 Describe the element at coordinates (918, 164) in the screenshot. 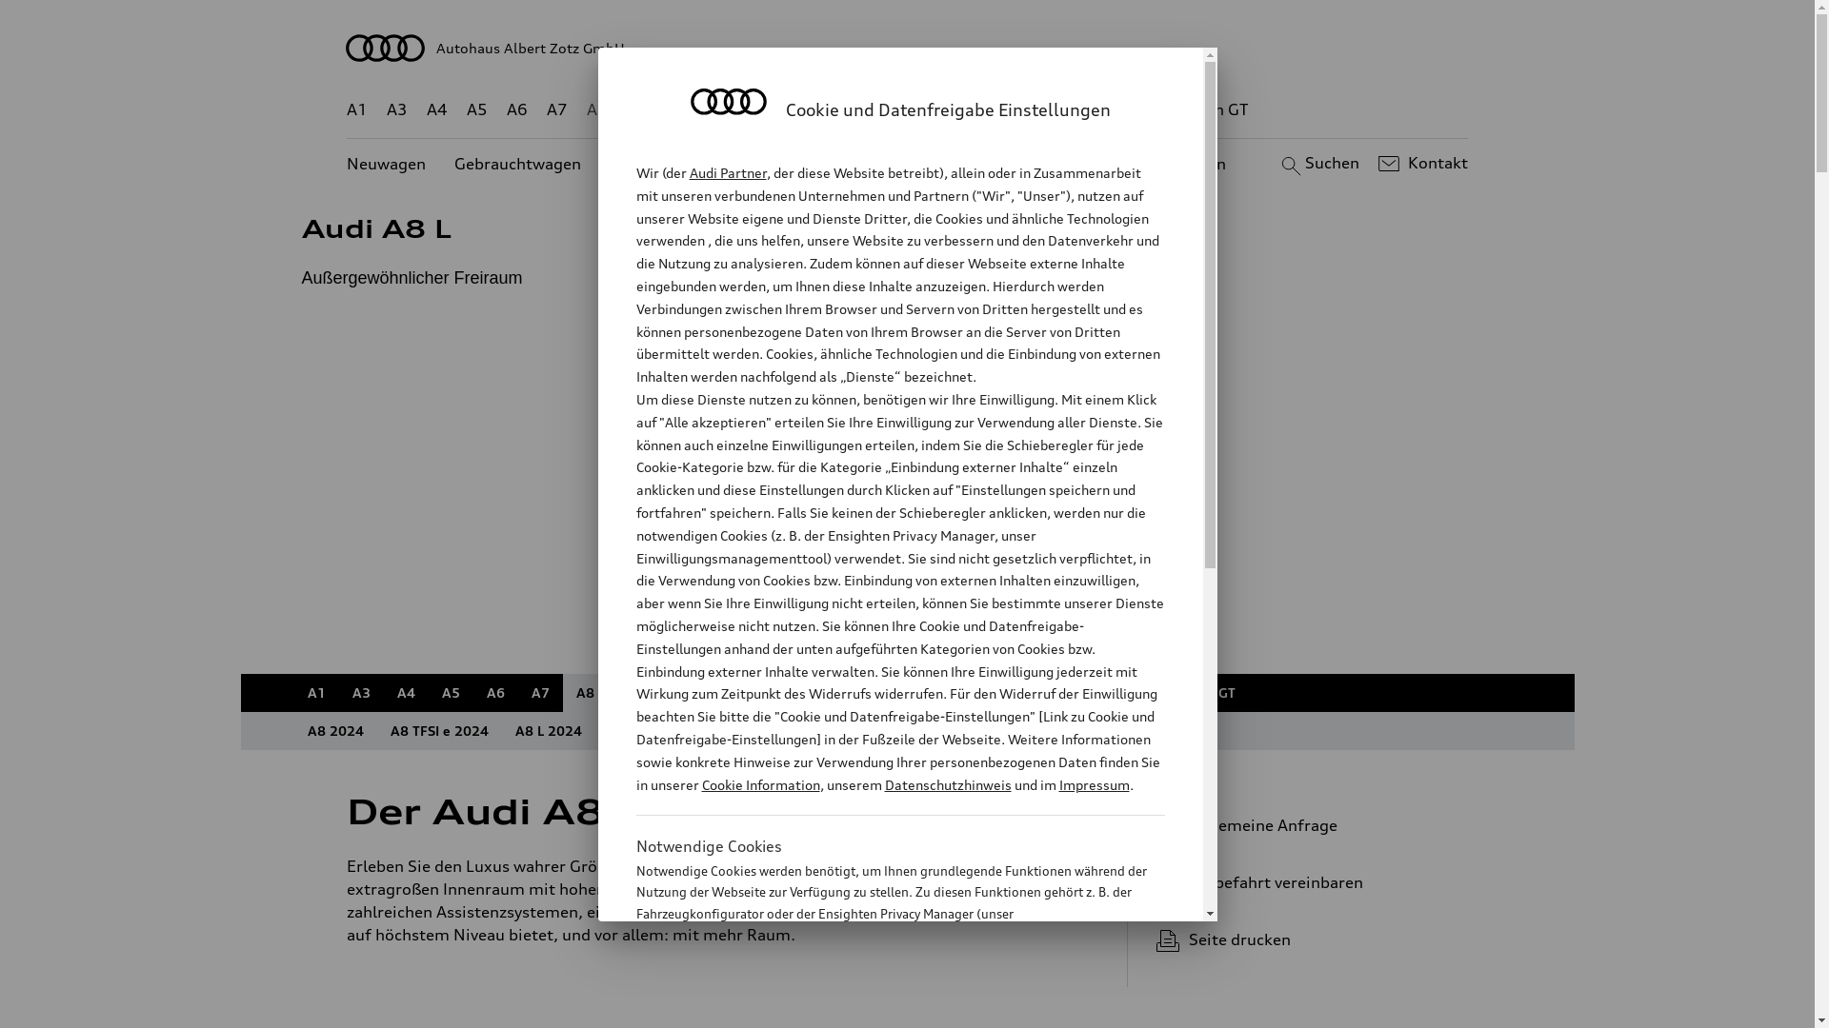

I see `Kundenservice` at that location.